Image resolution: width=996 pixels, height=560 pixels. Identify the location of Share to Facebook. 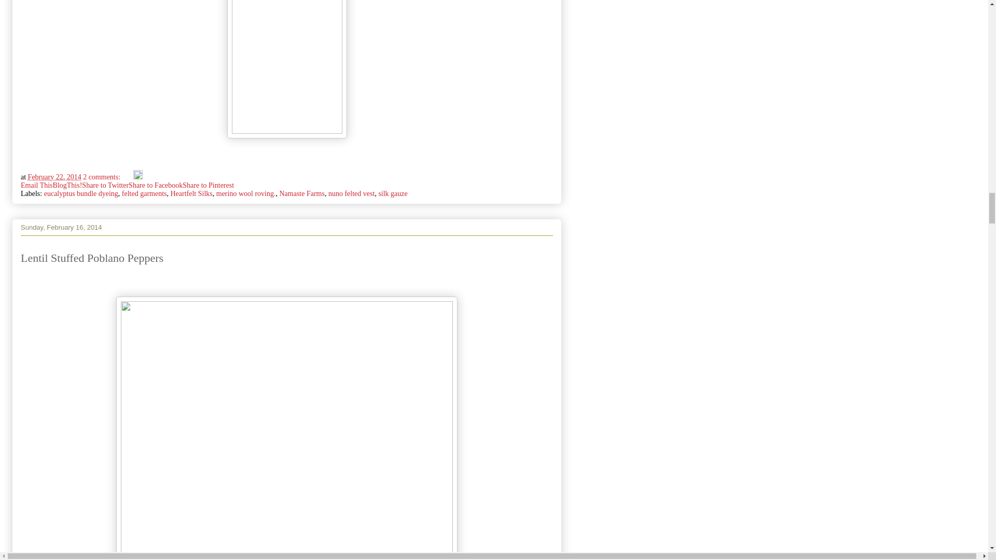
(155, 185).